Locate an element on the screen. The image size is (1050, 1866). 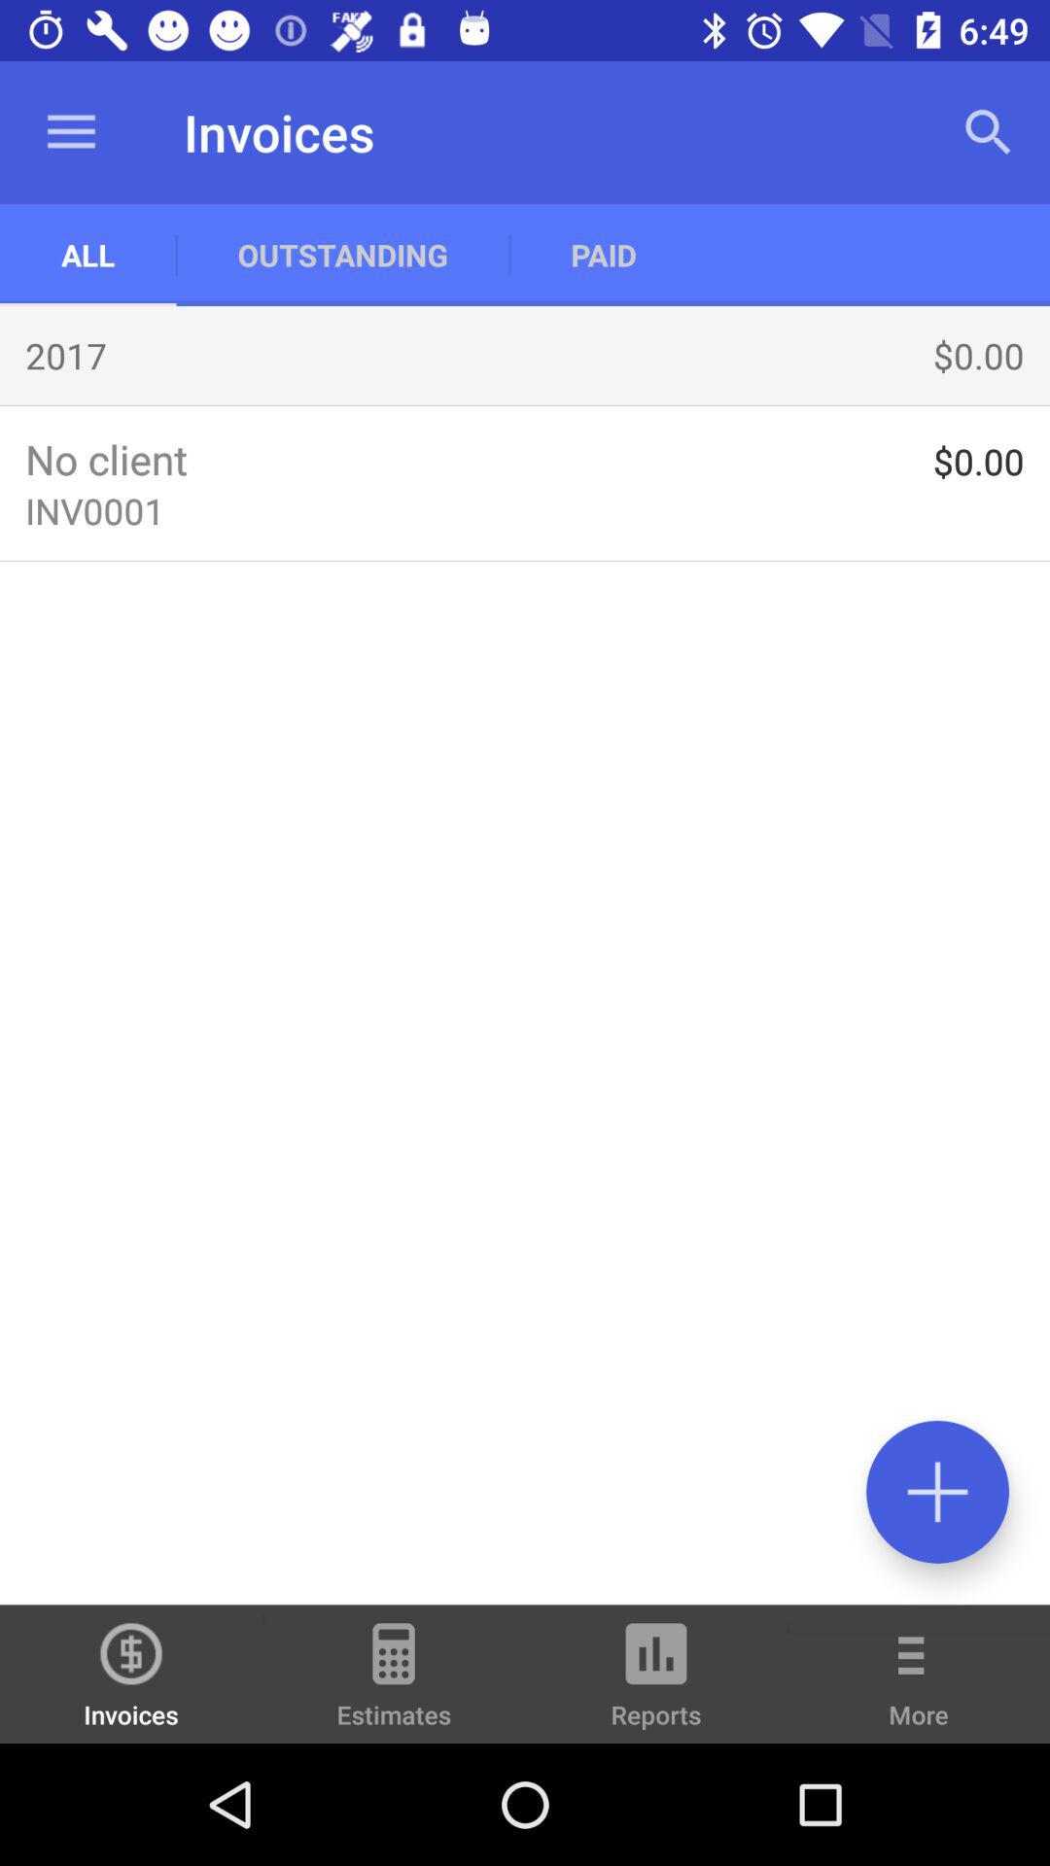
flip to the estimates icon is located at coordinates (394, 1683).